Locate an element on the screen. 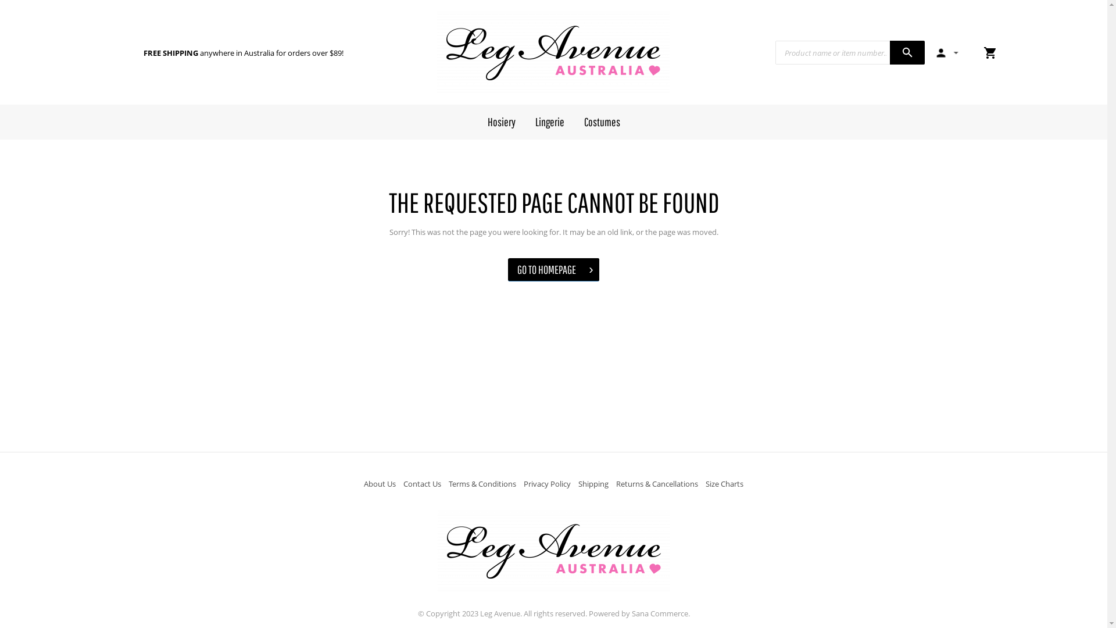 Image resolution: width=1116 pixels, height=628 pixels. Size Charts is located at coordinates (724, 484).